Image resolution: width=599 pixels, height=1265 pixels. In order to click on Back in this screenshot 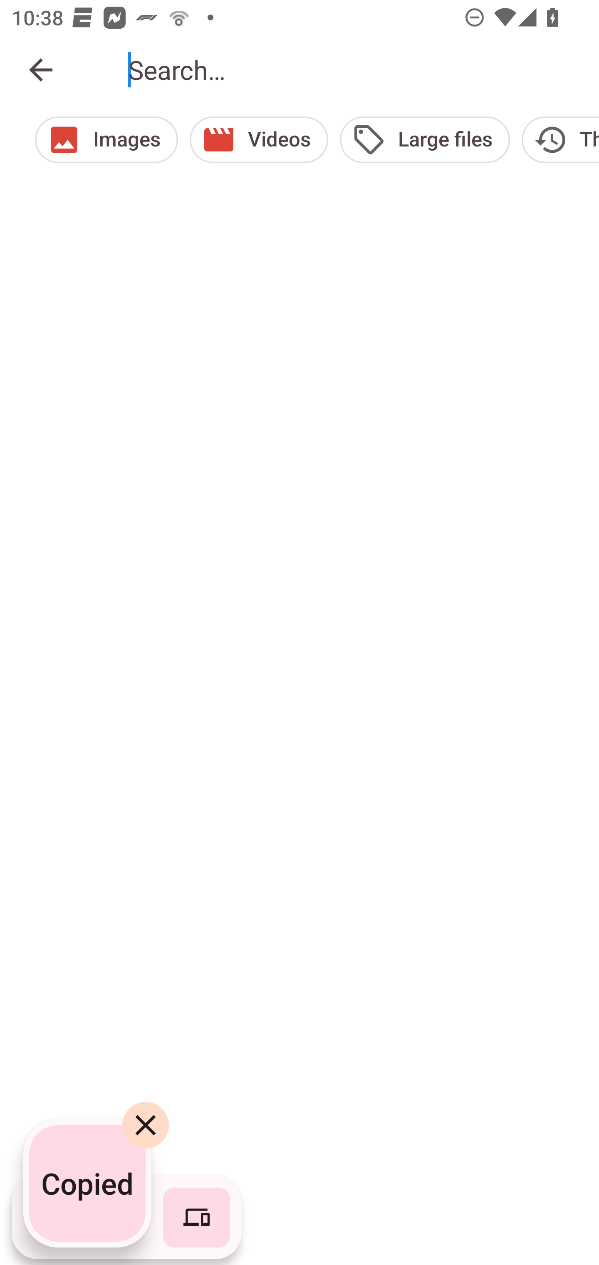, I will do `click(41, 70)`.